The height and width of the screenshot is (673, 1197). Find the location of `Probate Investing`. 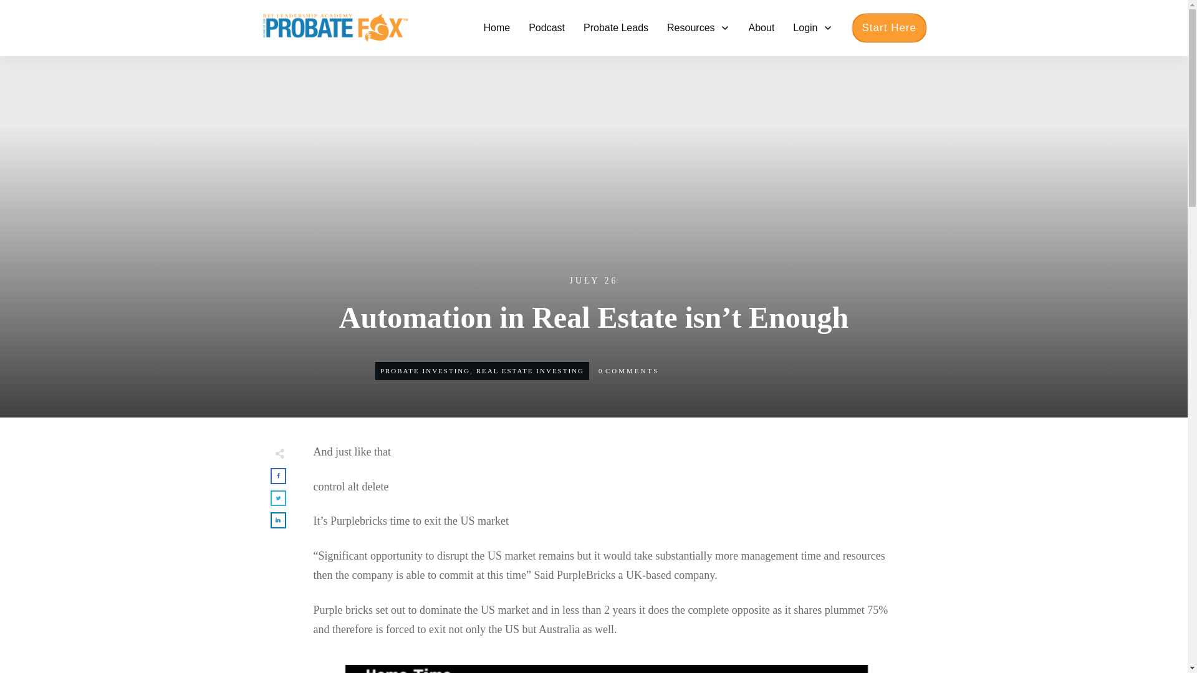

Probate Investing is located at coordinates (425, 370).